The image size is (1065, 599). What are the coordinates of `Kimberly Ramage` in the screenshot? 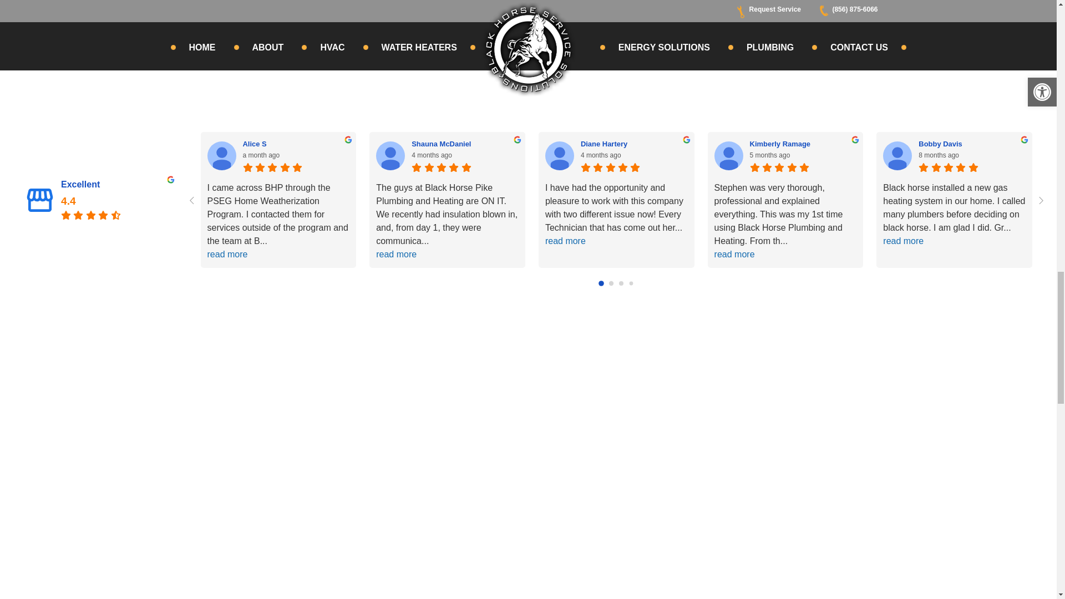 It's located at (729, 155).